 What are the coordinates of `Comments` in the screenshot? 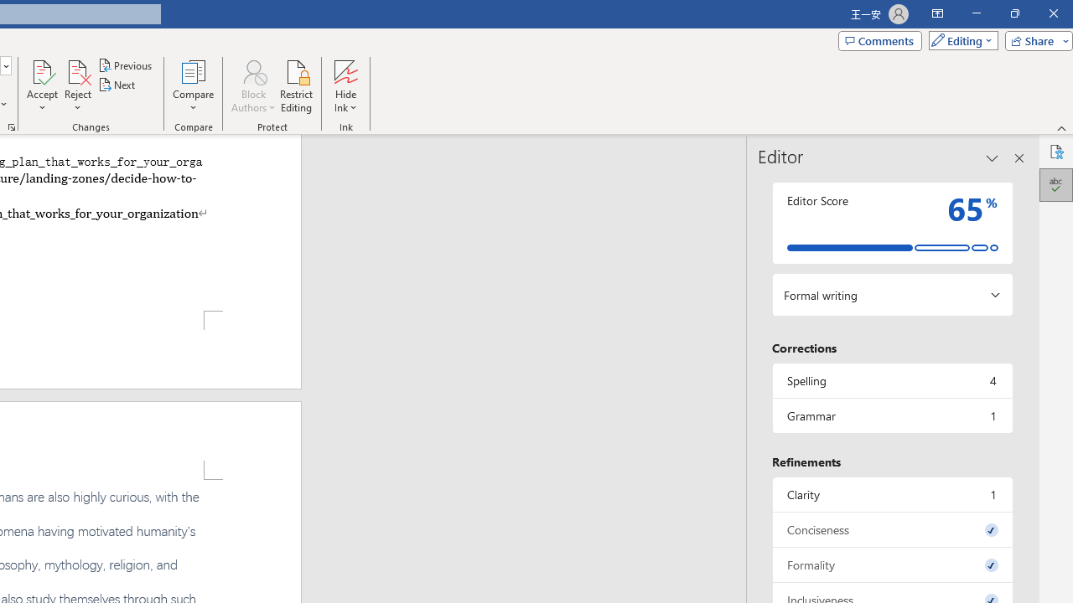 It's located at (879, 40).